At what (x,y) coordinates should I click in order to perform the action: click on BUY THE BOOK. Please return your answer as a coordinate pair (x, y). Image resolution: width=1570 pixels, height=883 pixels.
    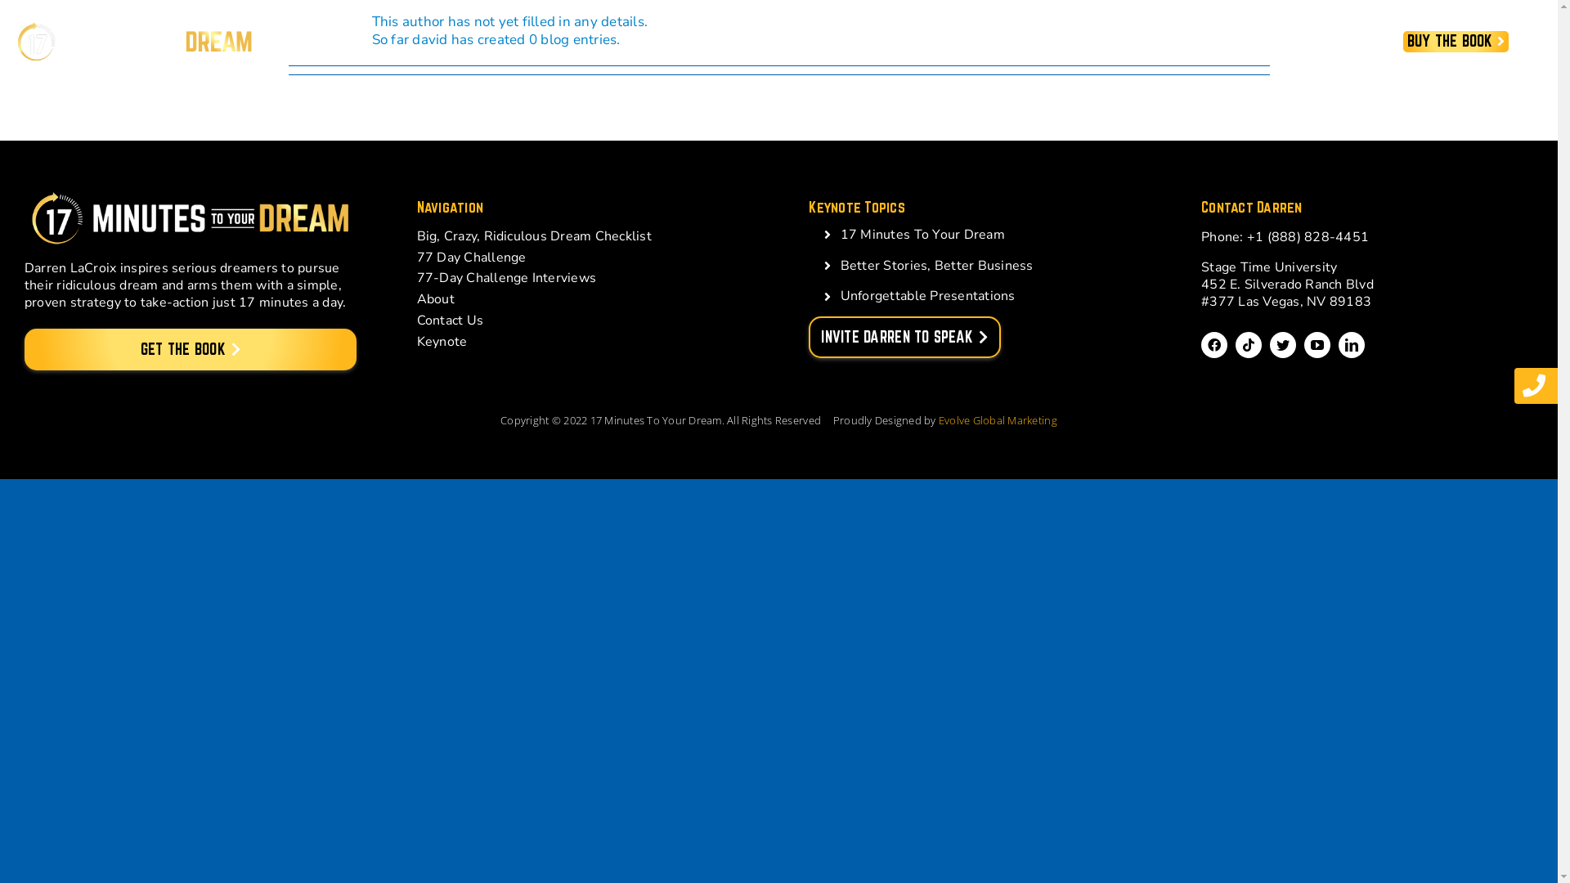
    Looking at the image, I should click on (1456, 42).